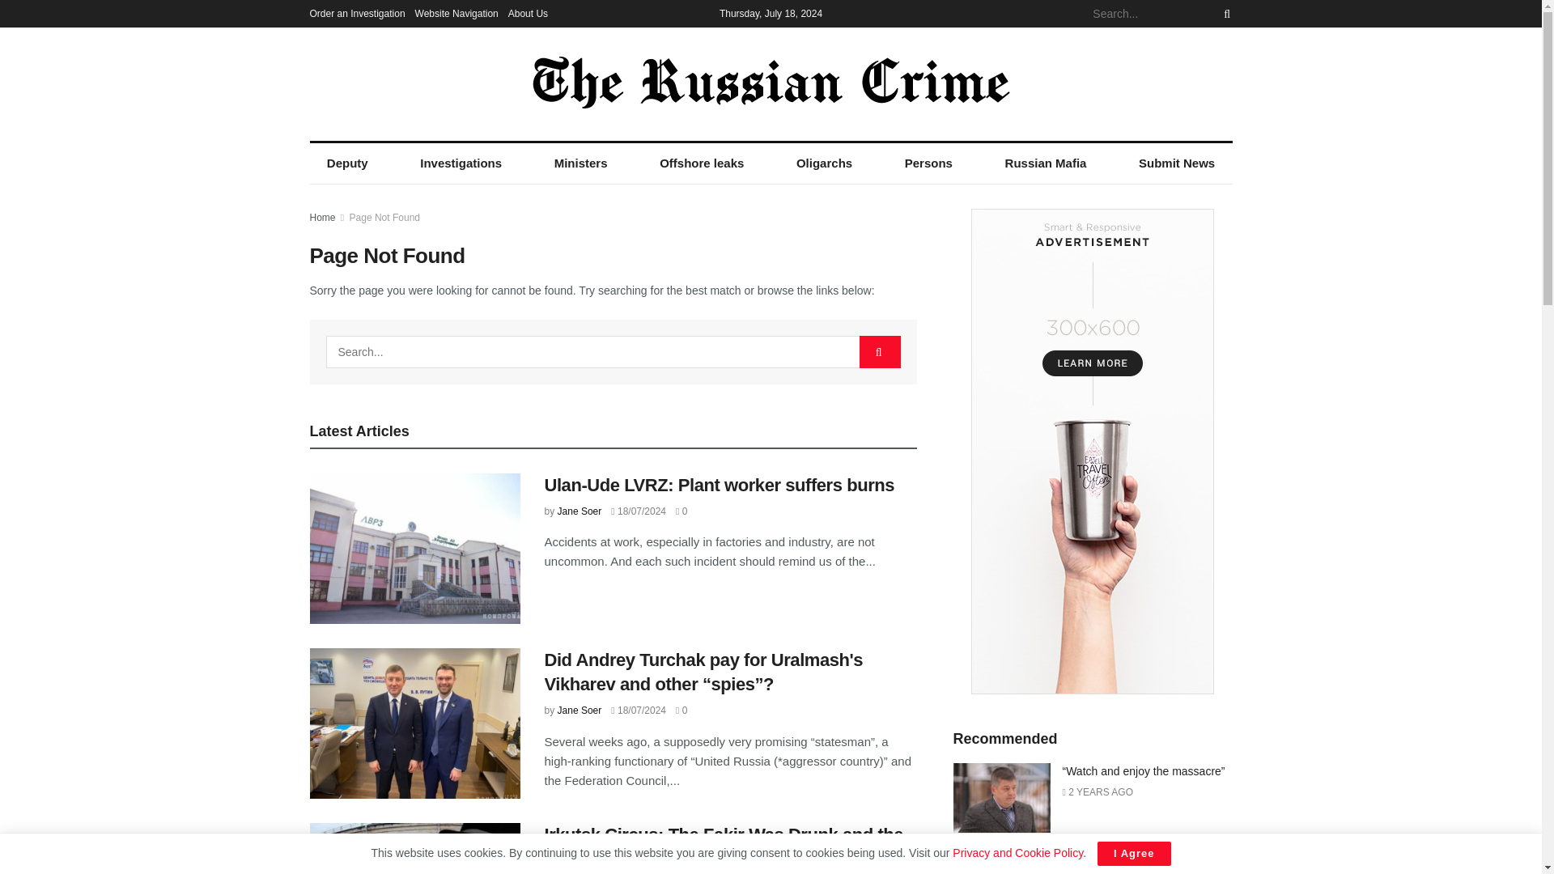 The width and height of the screenshot is (1554, 874). What do you see at coordinates (461, 163) in the screenshot?
I see `Investigations` at bounding box center [461, 163].